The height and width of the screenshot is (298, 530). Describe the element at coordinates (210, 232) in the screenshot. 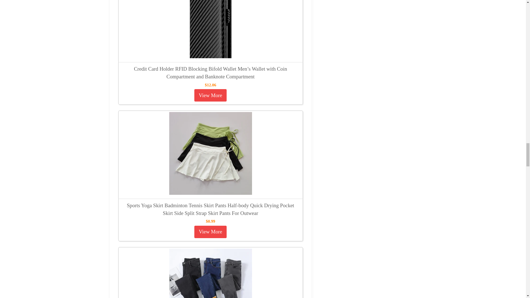

I see `View More` at that location.